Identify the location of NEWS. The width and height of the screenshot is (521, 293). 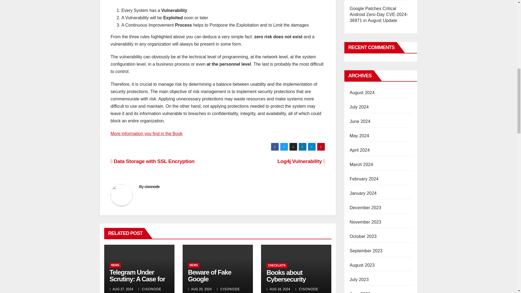
(115, 265).